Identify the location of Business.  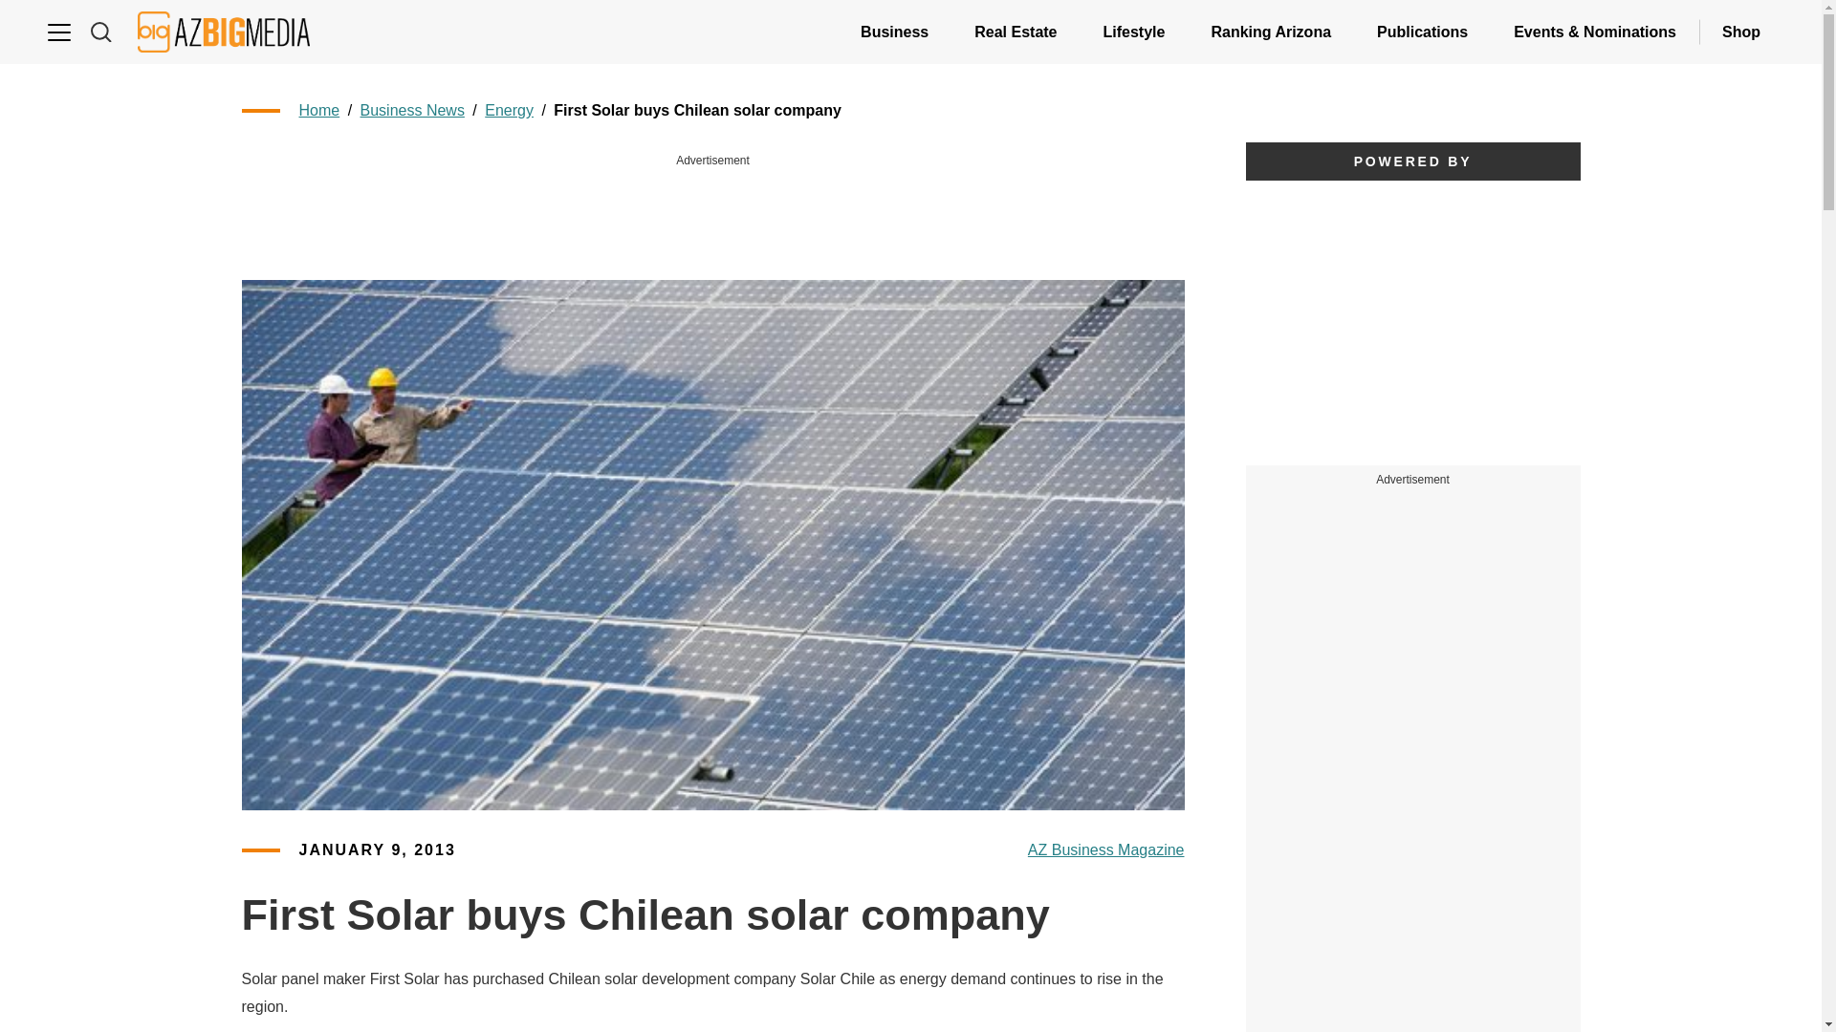
(893, 32).